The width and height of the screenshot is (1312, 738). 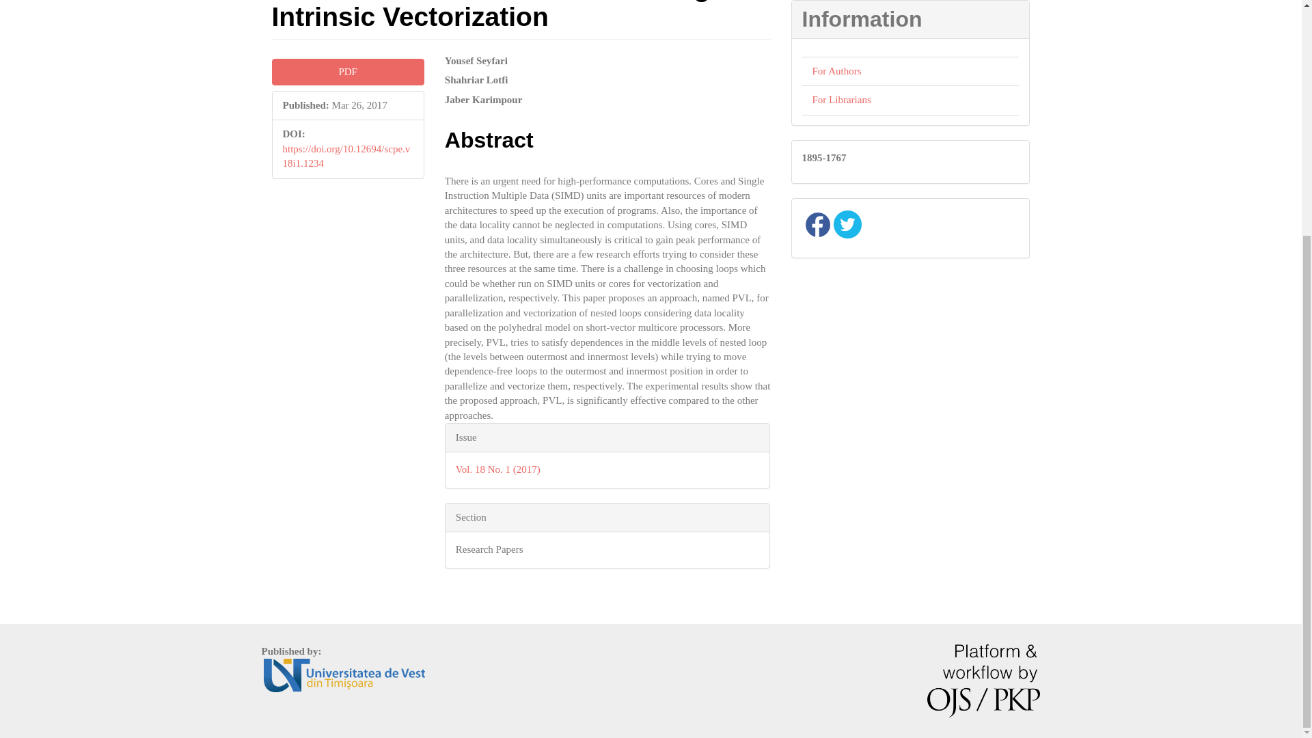 What do you see at coordinates (347, 72) in the screenshot?
I see `PDF` at bounding box center [347, 72].